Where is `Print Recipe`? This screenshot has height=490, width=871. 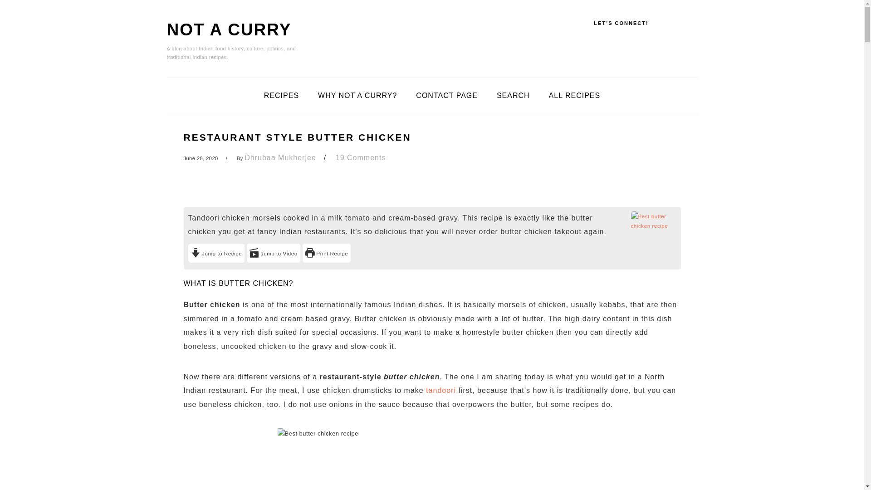 Print Recipe is located at coordinates (327, 253).